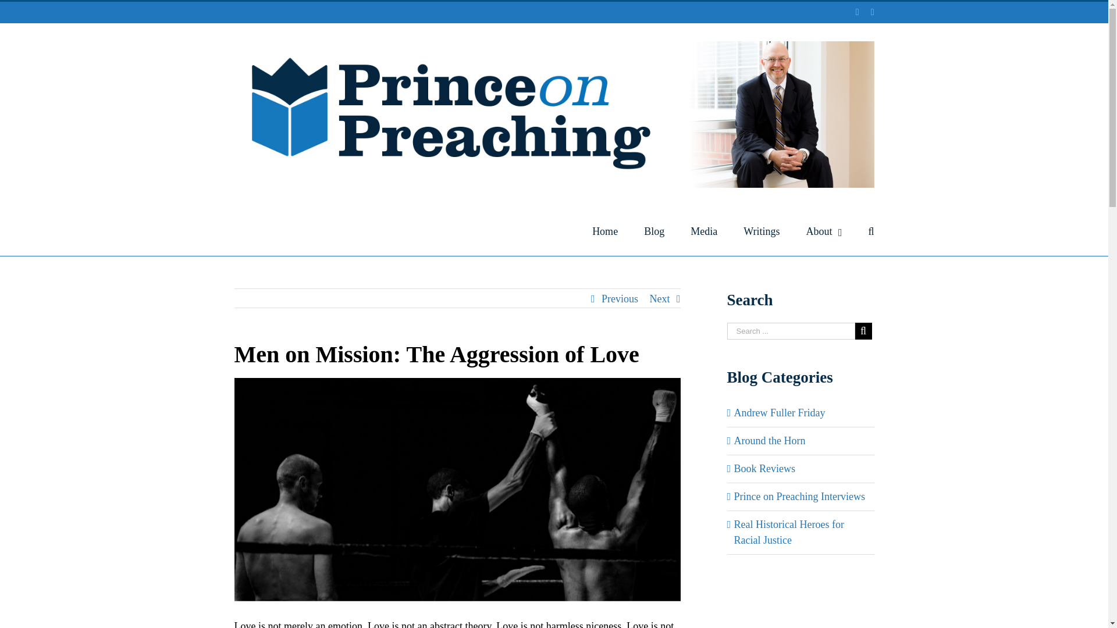 This screenshot has width=1117, height=628. I want to click on Search, so click(870, 230).